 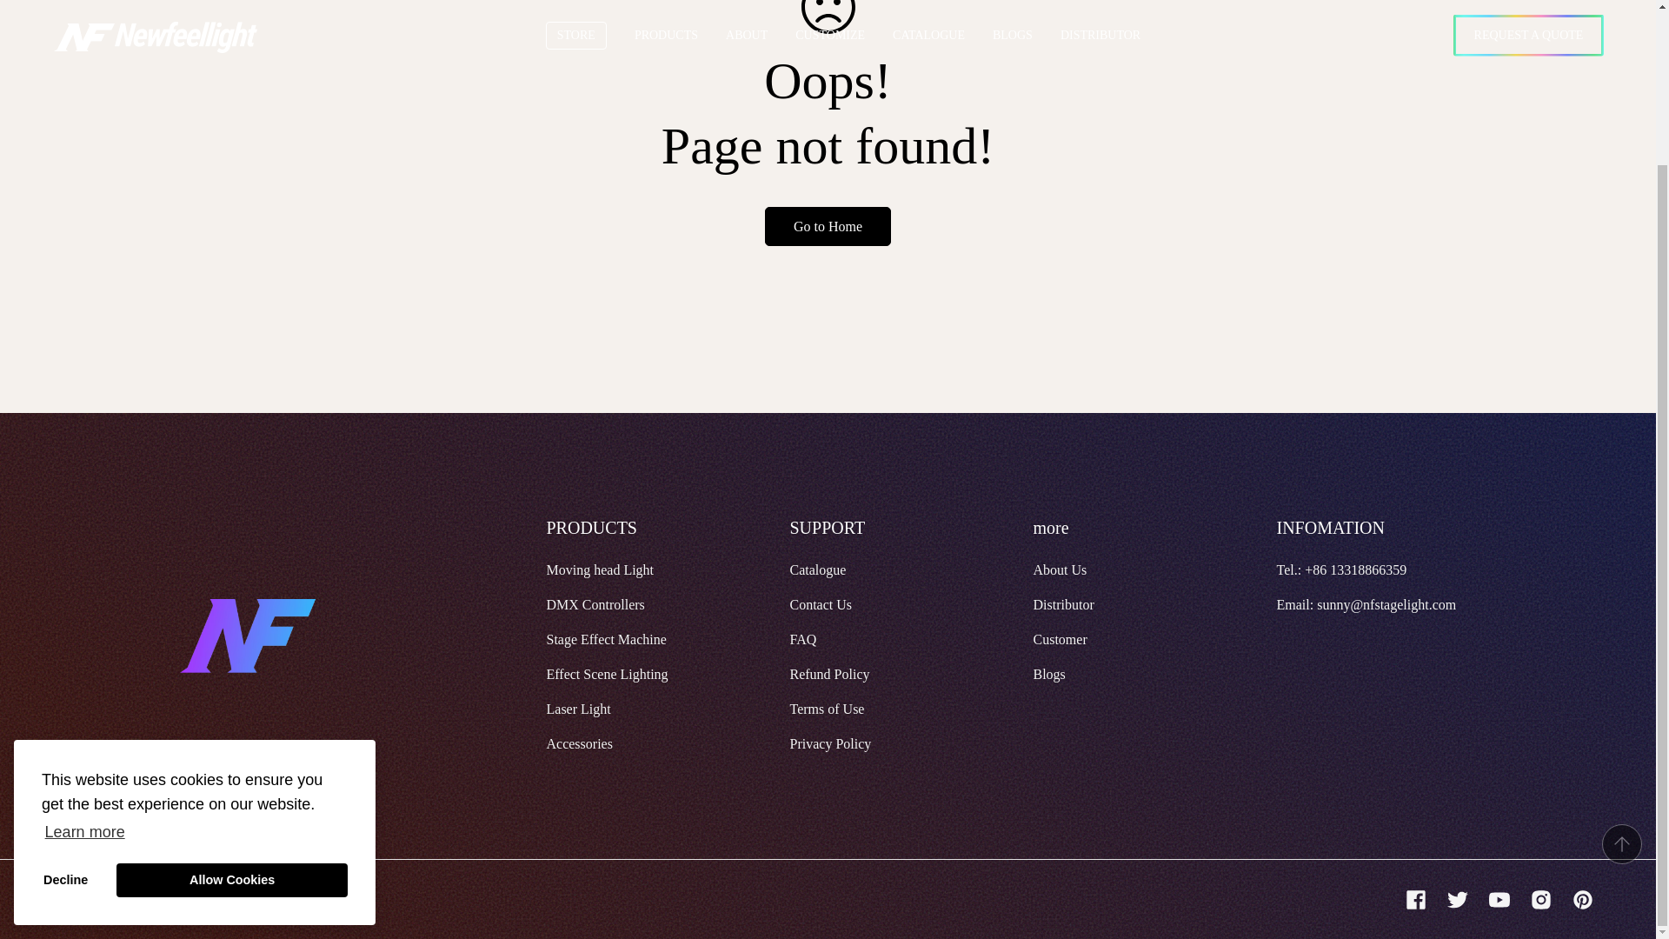 What do you see at coordinates (66, 692) in the screenshot?
I see `Decline` at bounding box center [66, 692].